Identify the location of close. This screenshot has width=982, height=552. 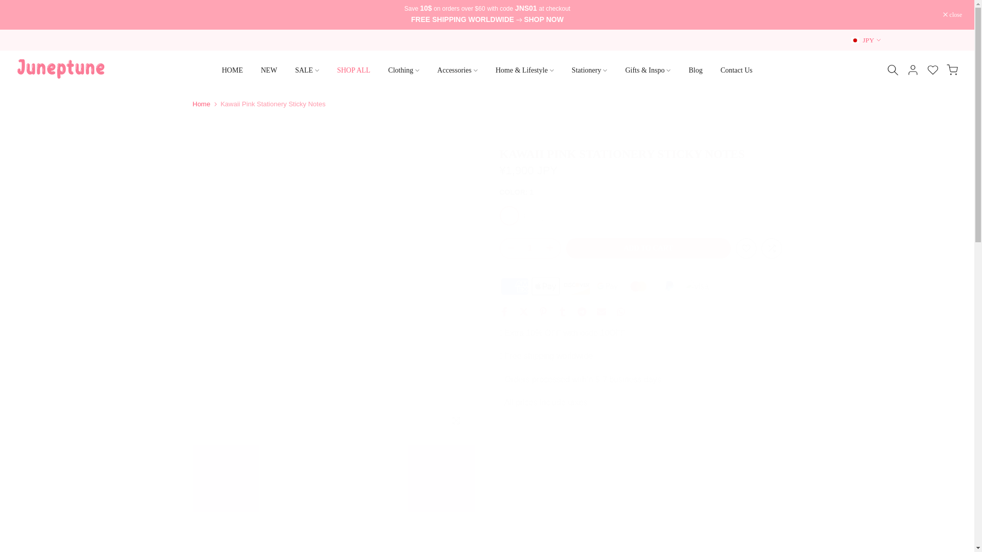
(952, 14).